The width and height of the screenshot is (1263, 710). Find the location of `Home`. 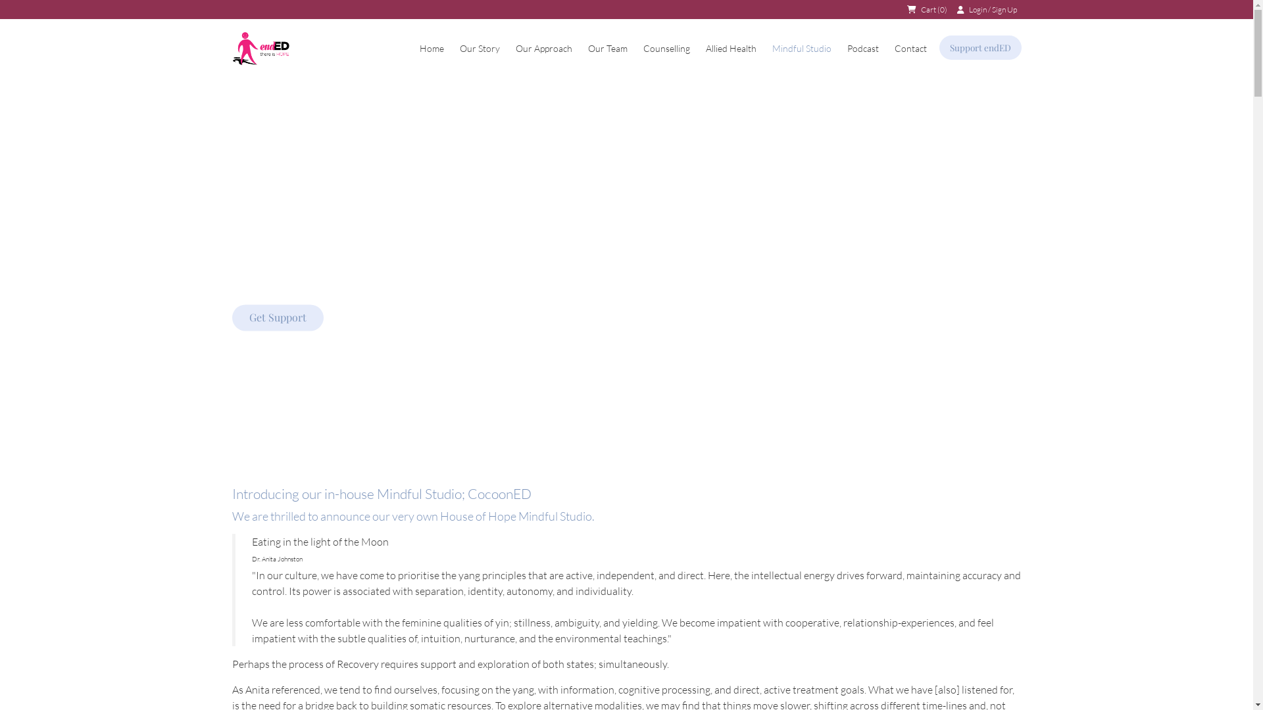

Home is located at coordinates (432, 49).